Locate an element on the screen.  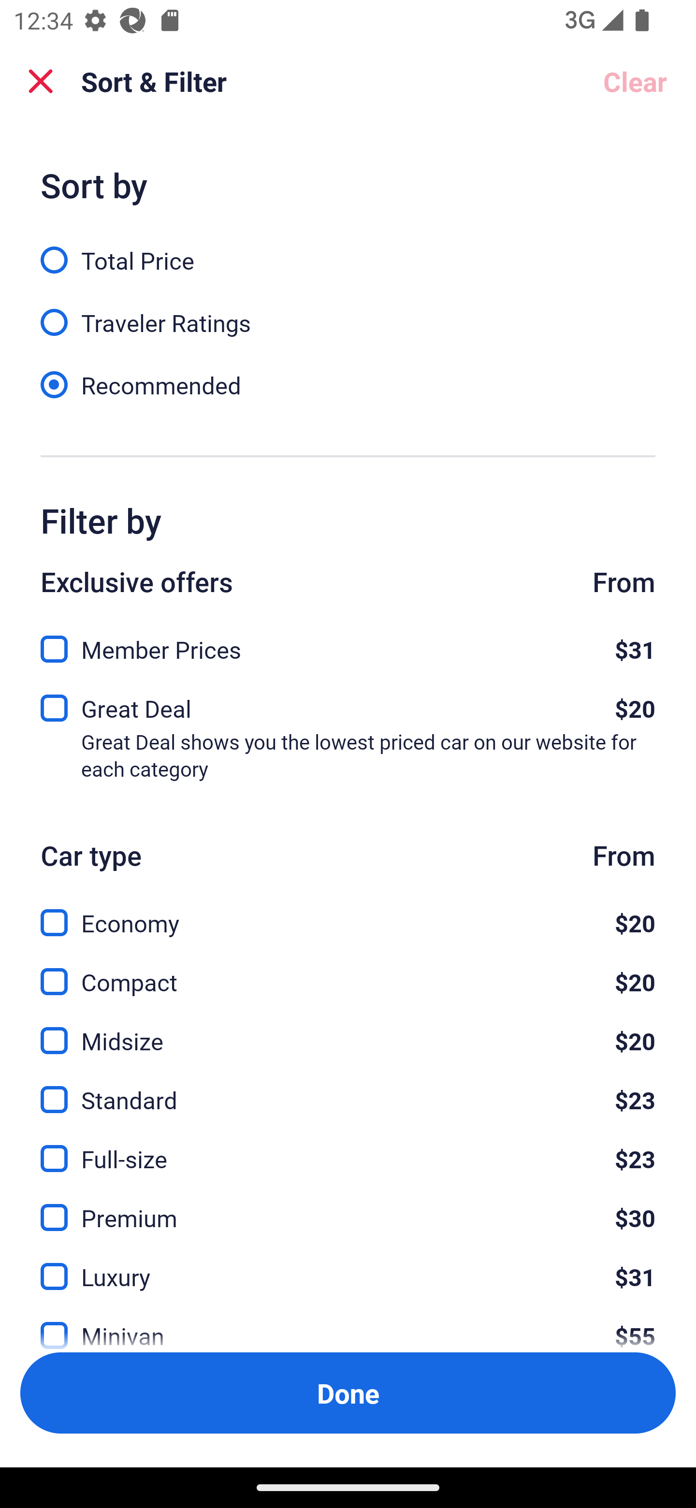
Compact, $20 Compact $20 is located at coordinates (348, 970).